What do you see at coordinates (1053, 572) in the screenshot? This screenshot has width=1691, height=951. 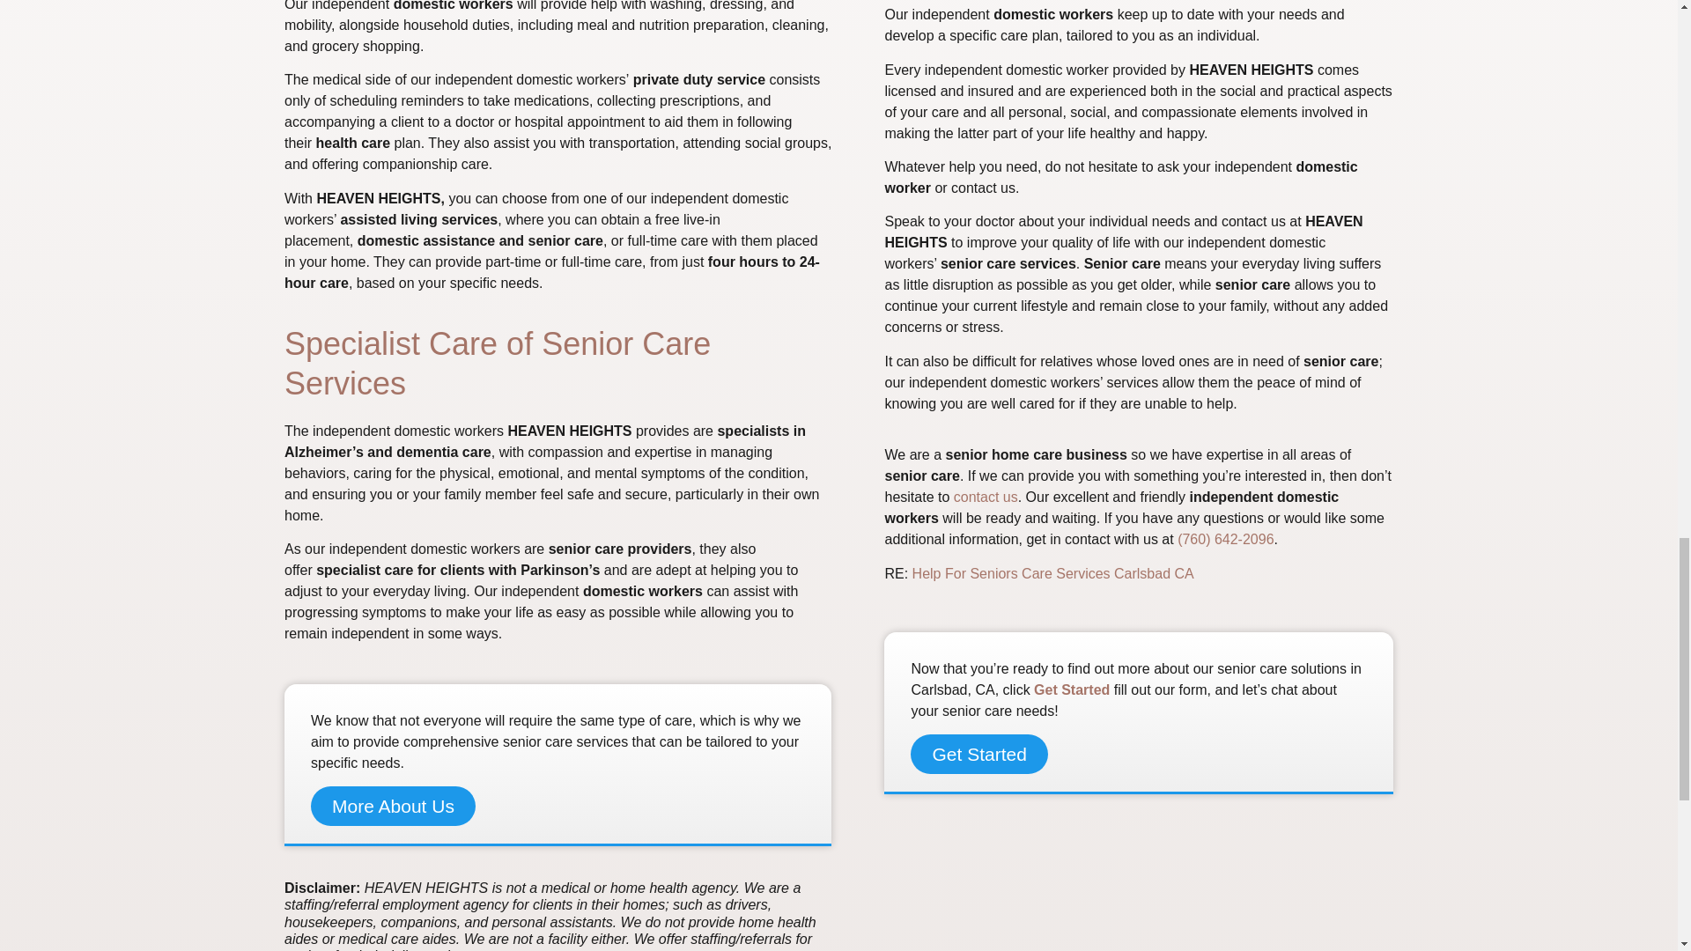 I see `Help For Seniors Carlsbad CA` at bounding box center [1053, 572].